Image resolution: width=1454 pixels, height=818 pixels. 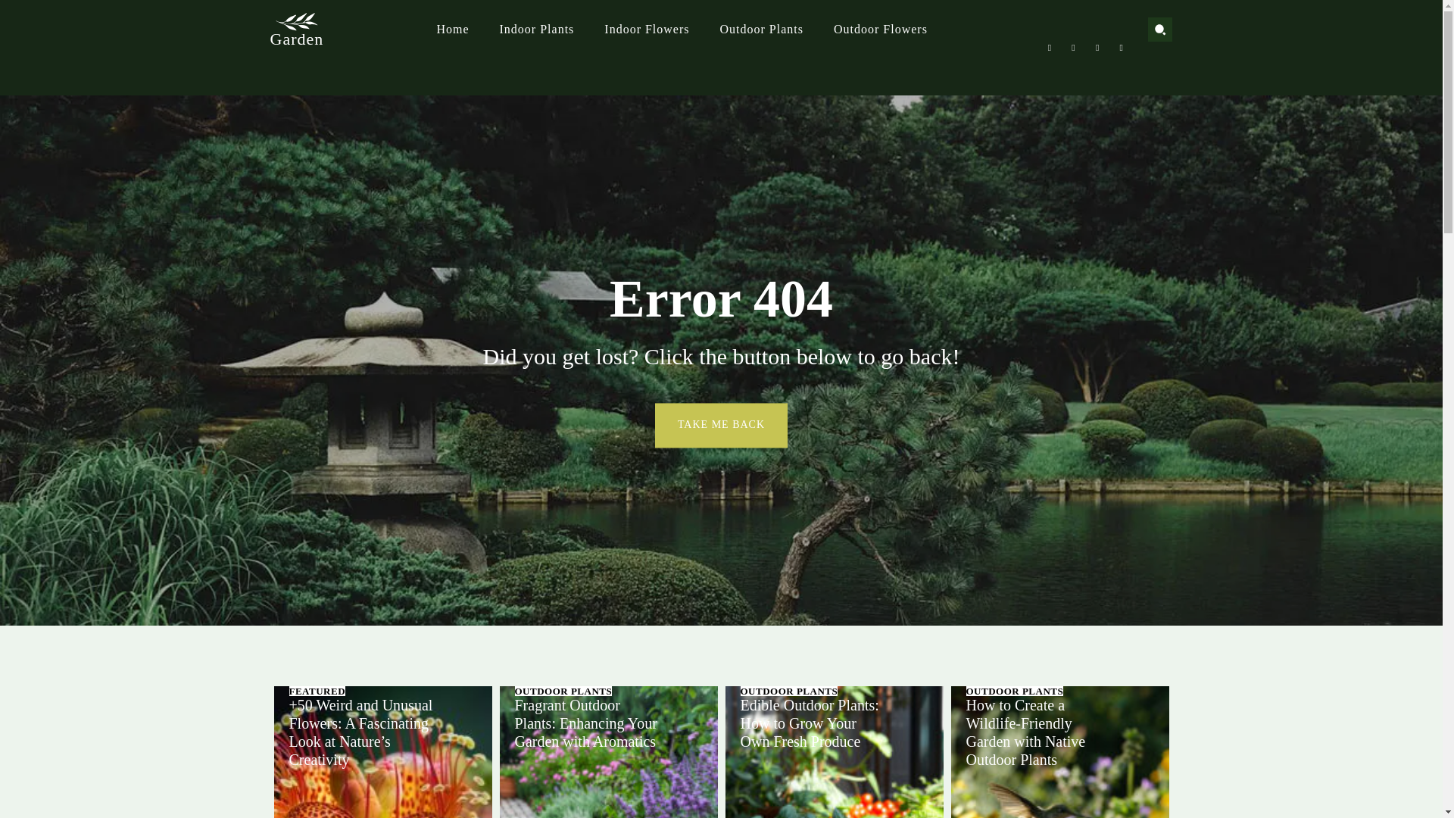 I want to click on Facebook, so click(x=1050, y=47).